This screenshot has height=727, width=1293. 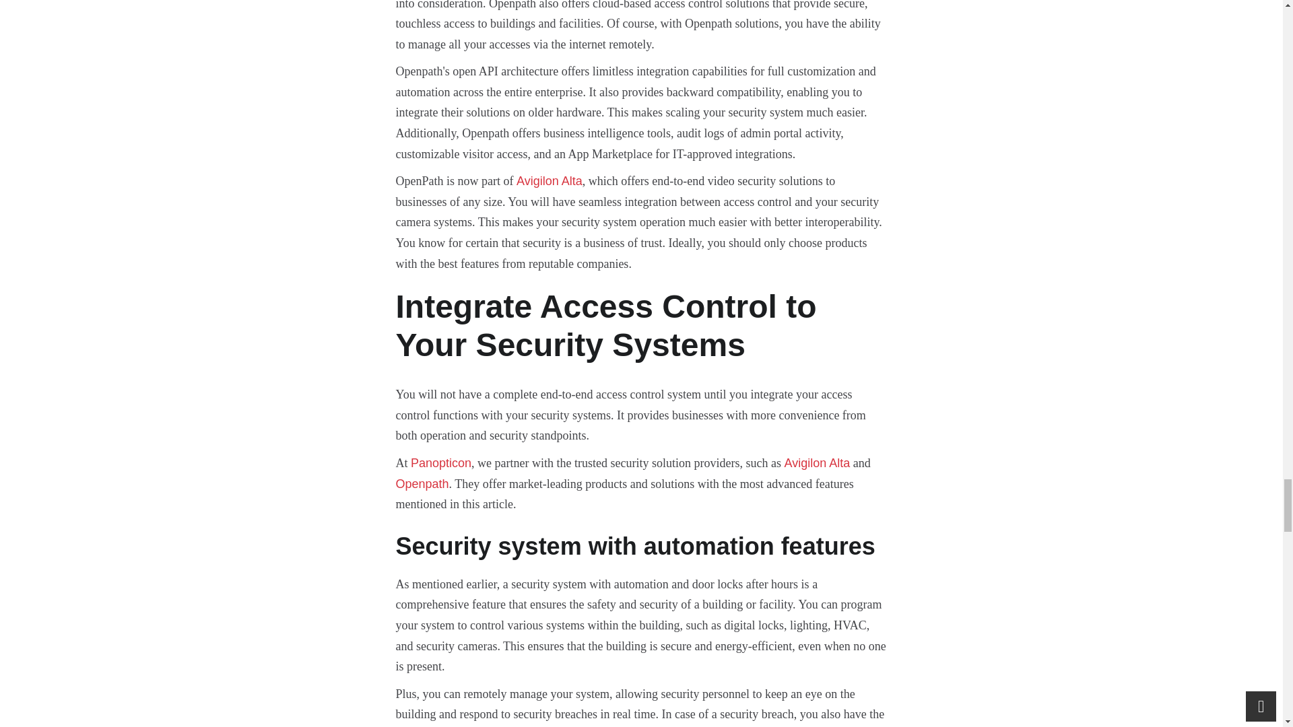 What do you see at coordinates (550, 180) in the screenshot?
I see `Avigilon Alta` at bounding box center [550, 180].